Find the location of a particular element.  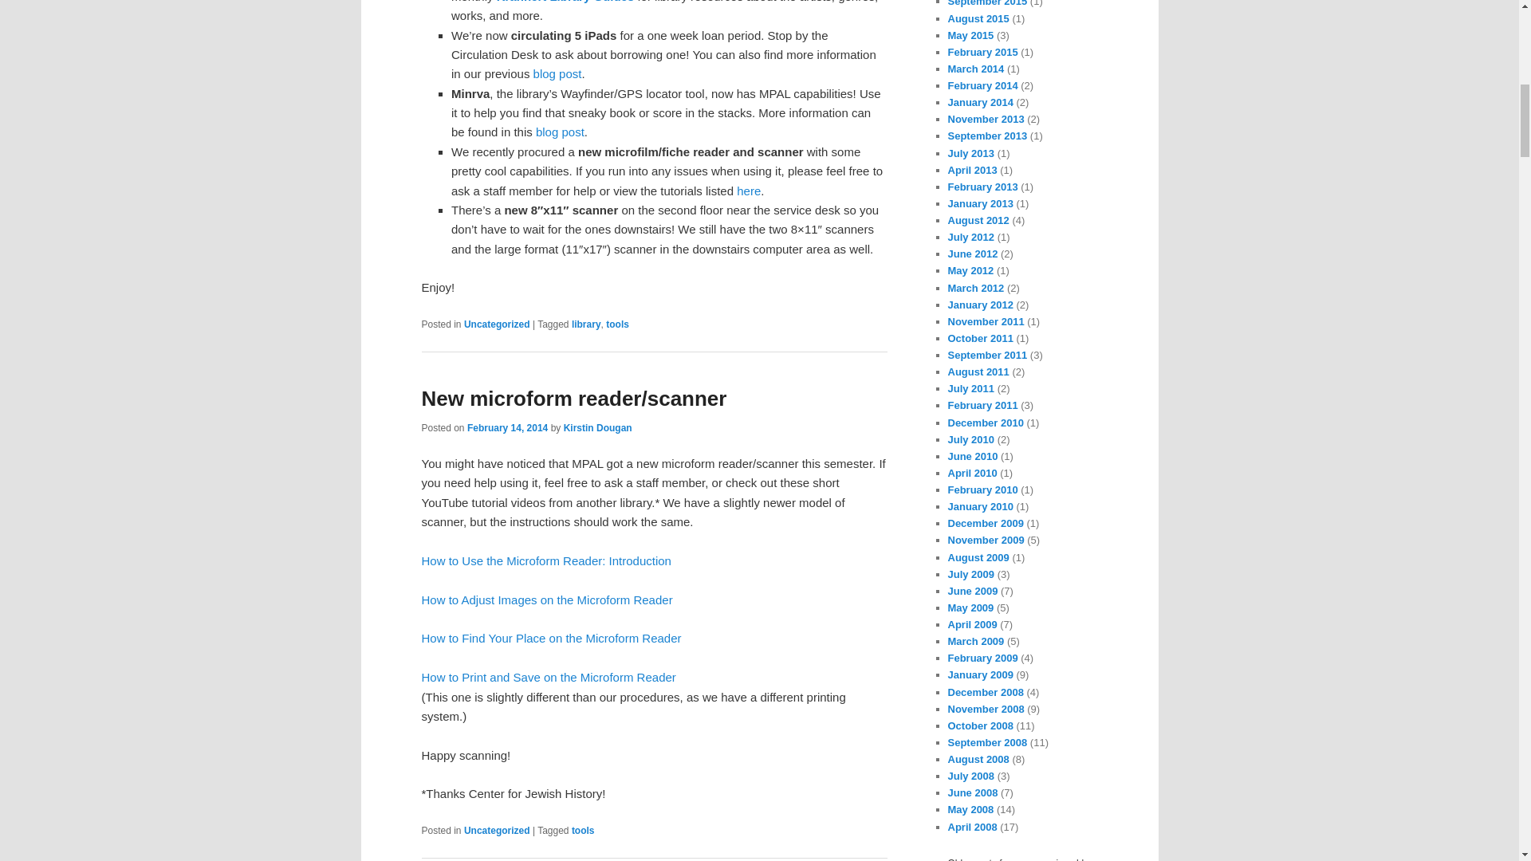

How to Print and Save on the Microform Reader is located at coordinates (548, 677).